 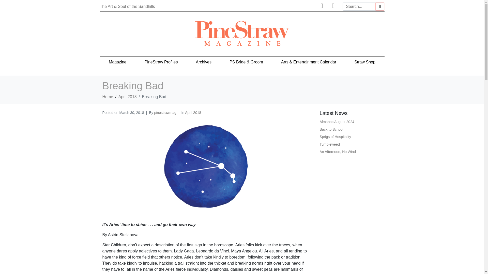 I want to click on April 2018, so click(x=128, y=96).